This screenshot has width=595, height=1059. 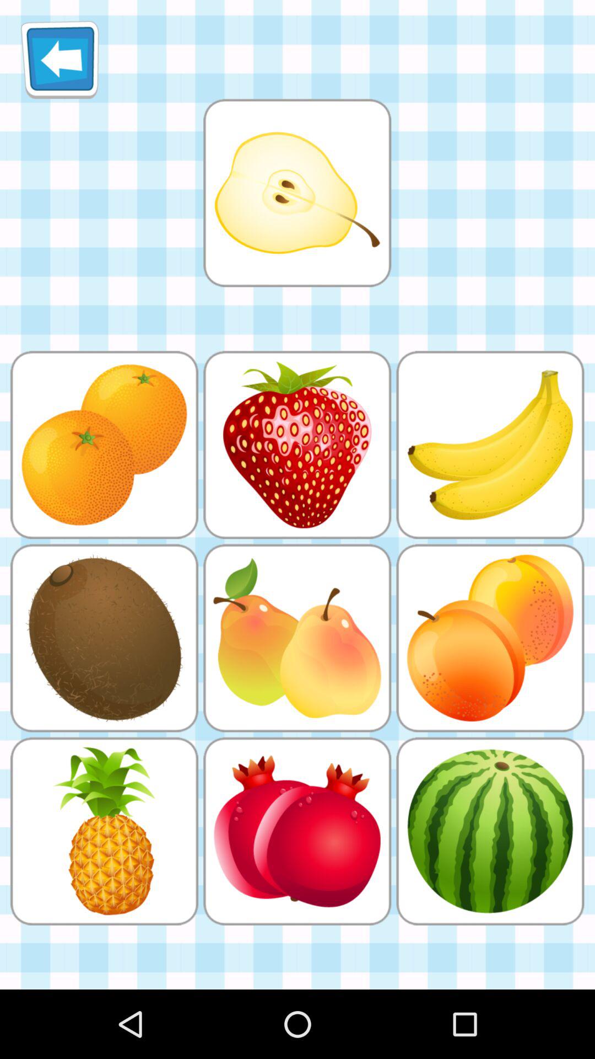 I want to click on click arrow to go back one page, so click(x=59, y=60).